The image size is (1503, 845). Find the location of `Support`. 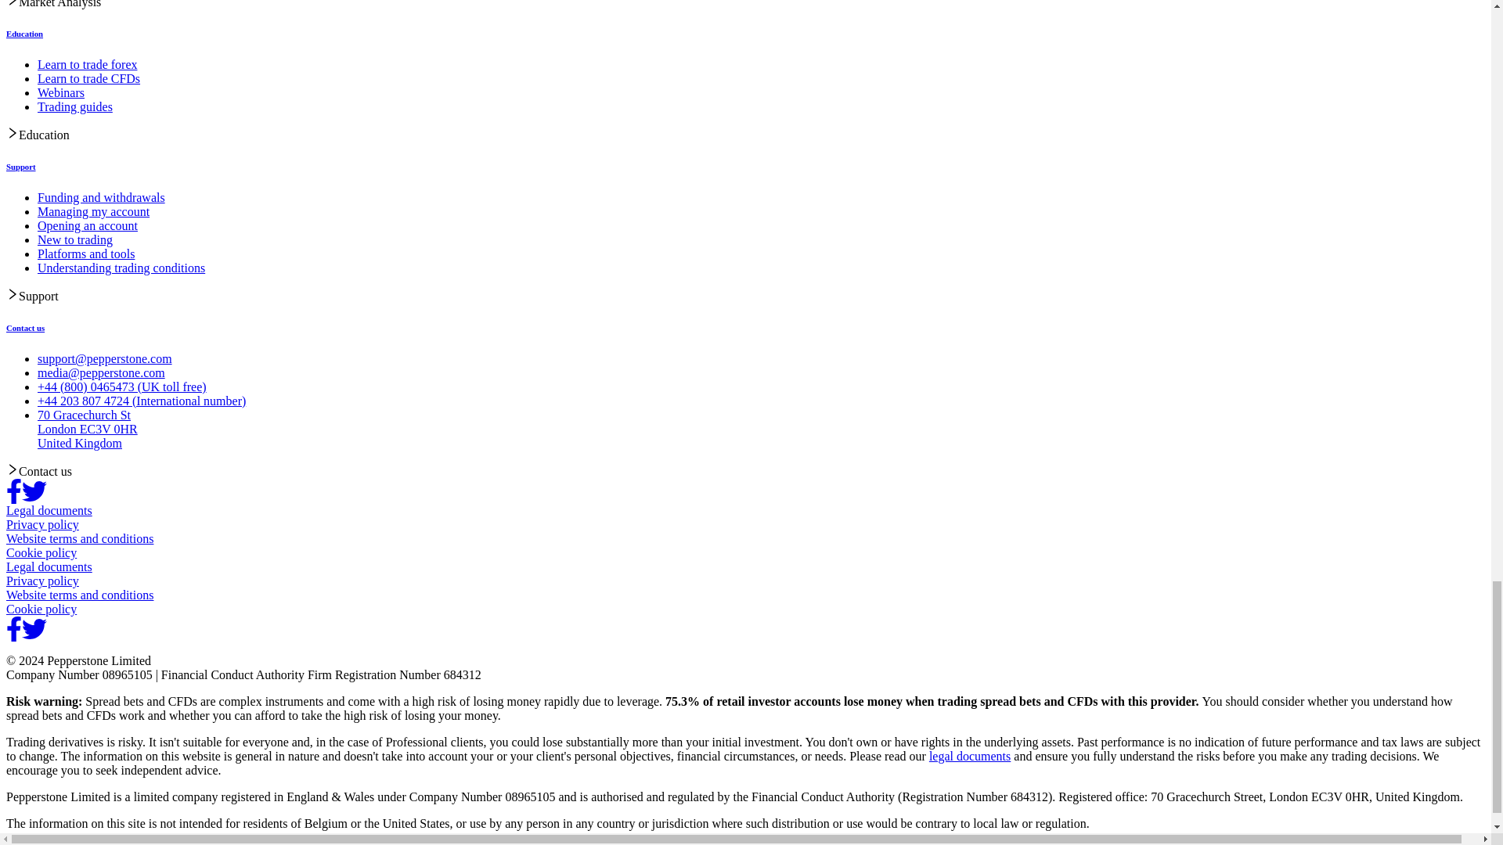

Support is located at coordinates (20, 167).